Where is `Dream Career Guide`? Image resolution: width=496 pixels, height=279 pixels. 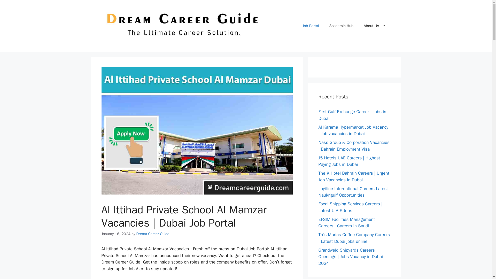 Dream Career Guide is located at coordinates (153, 234).